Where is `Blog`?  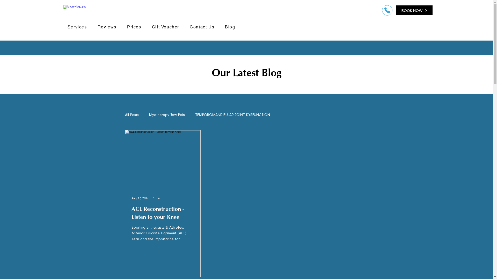
Blog is located at coordinates (230, 27).